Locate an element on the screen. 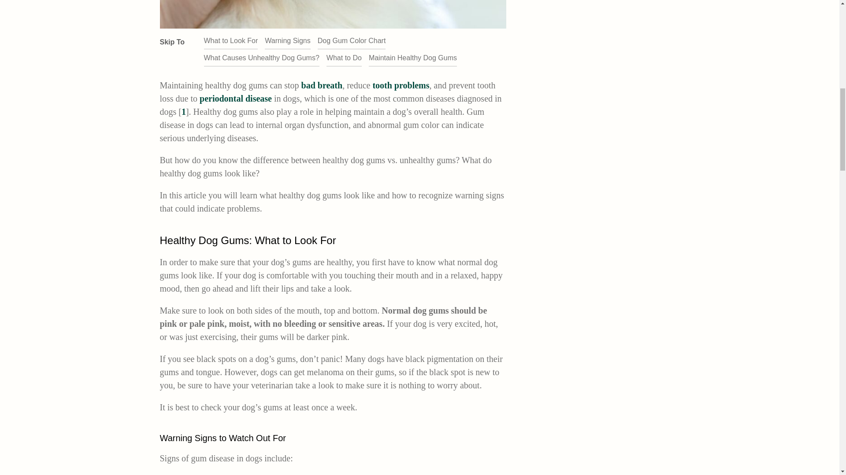 The width and height of the screenshot is (846, 475). Dog Gum Color Chart is located at coordinates (352, 40).